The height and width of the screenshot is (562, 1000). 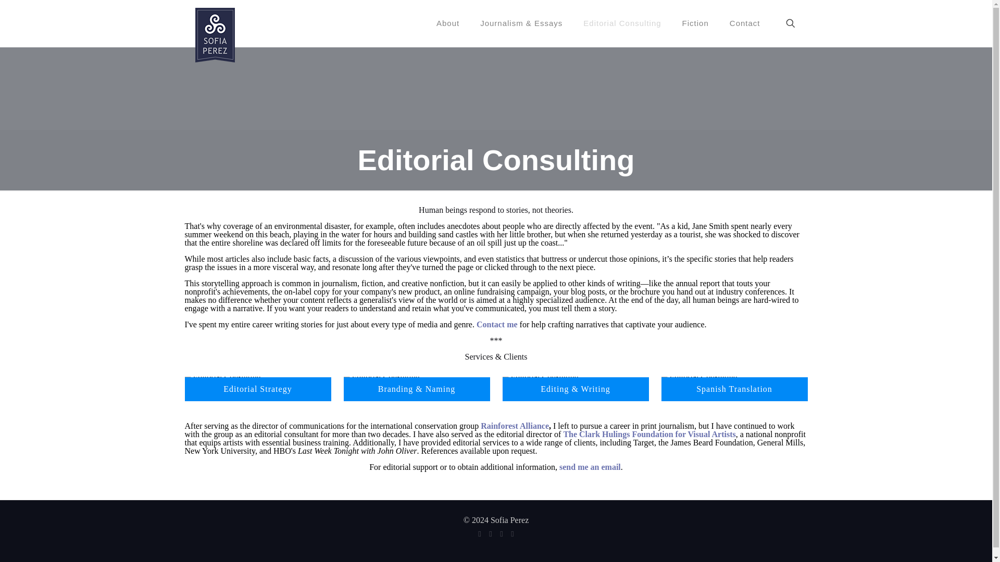 I want to click on The Clark Hulings Foundation for Visual Artists, so click(x=649, y=434).